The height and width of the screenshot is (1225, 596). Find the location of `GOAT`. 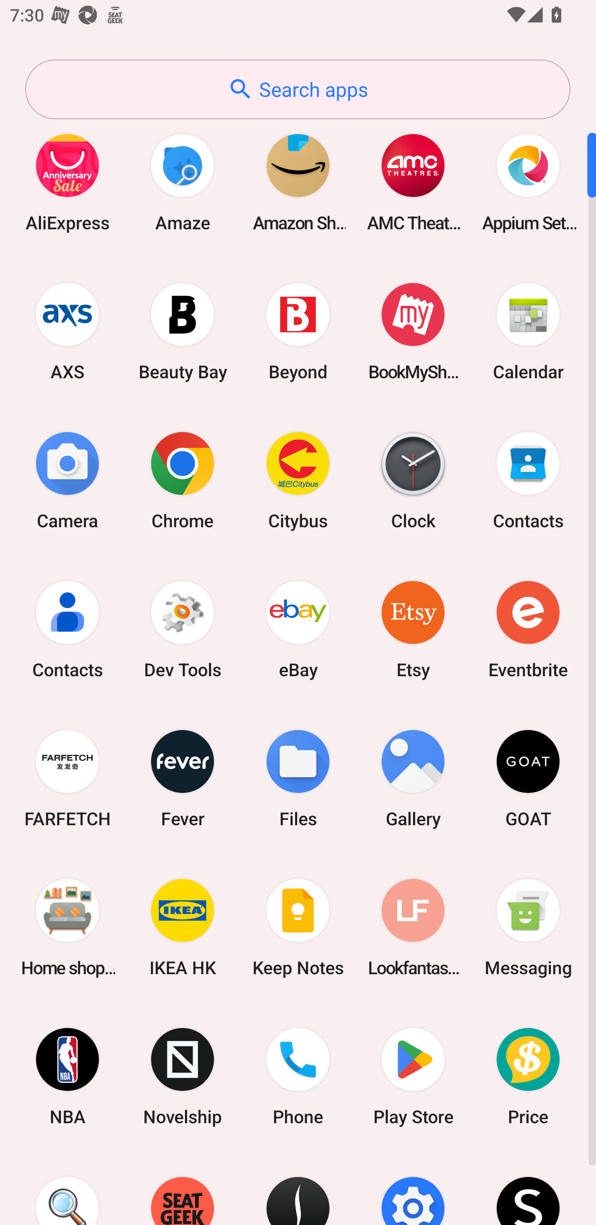

GOAT is located at coordinates (528, 778).